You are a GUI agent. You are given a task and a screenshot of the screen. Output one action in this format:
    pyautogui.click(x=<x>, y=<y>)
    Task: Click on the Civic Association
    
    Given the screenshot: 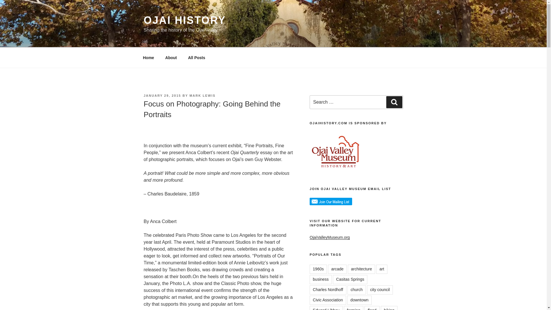 What is the action you would take?
    pyautogui.click(x=328, y=300)
    